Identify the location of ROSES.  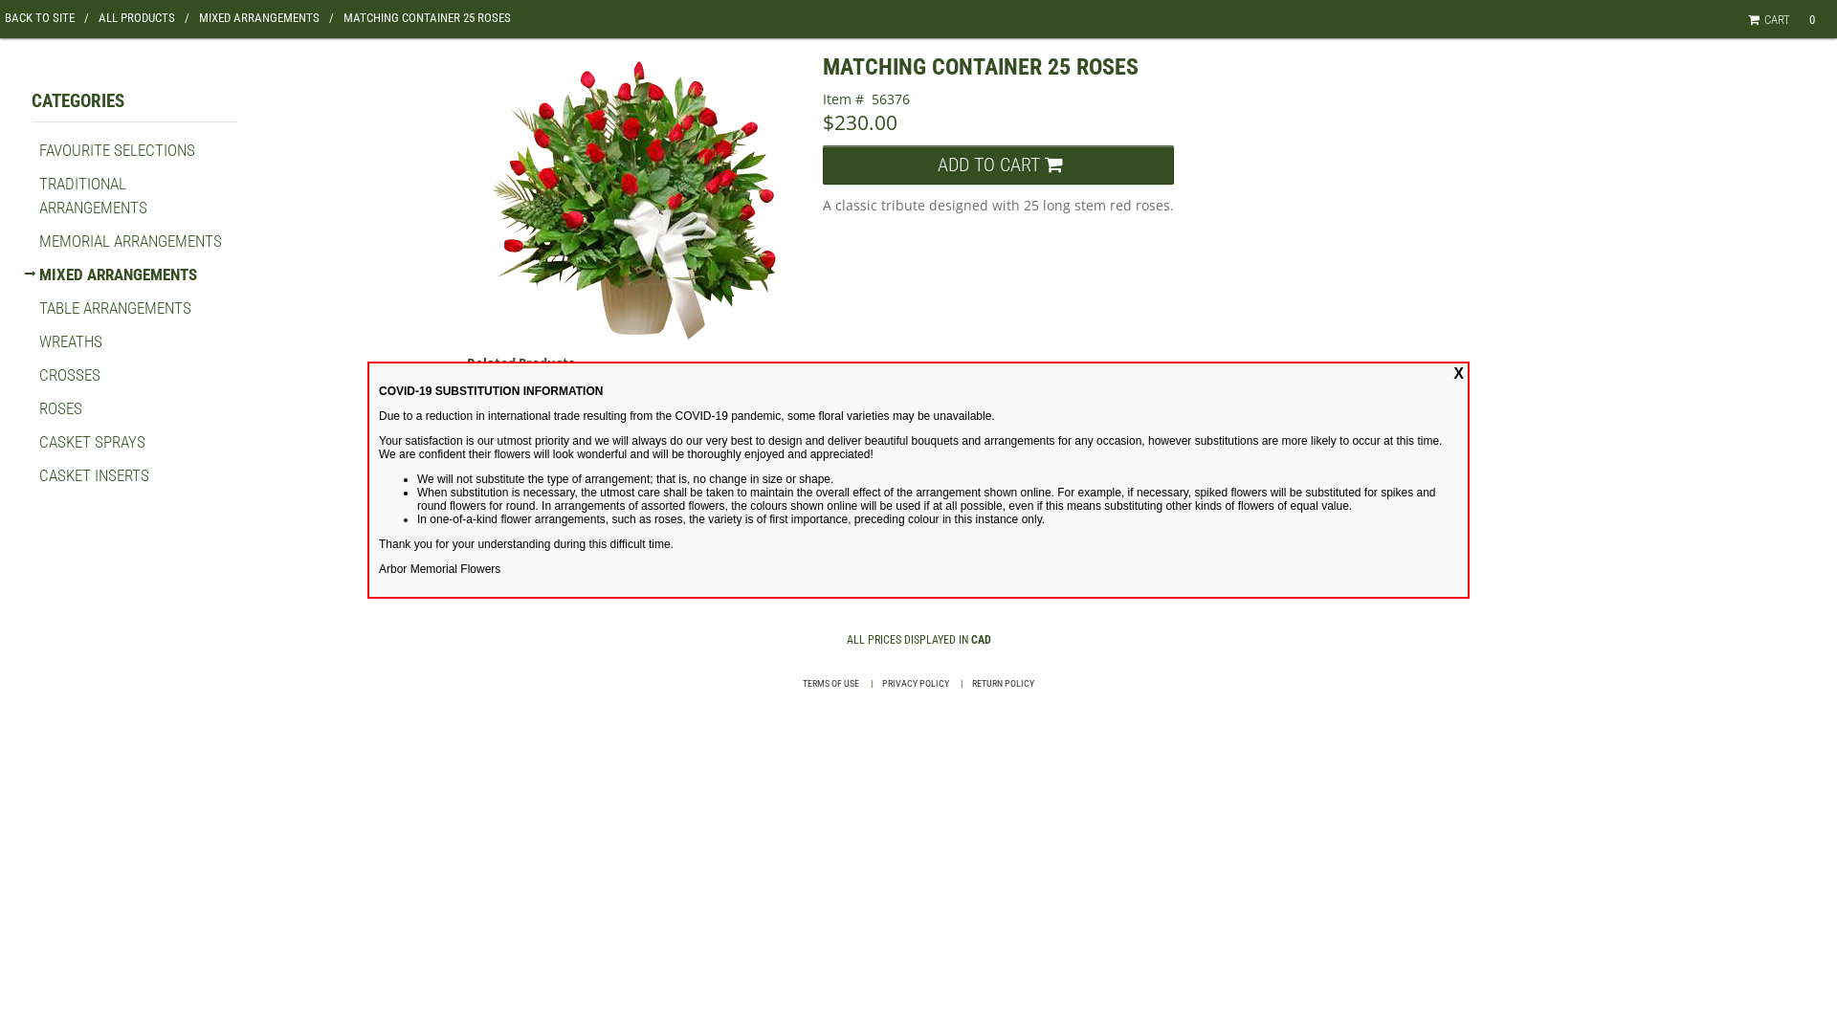
(61, 408).